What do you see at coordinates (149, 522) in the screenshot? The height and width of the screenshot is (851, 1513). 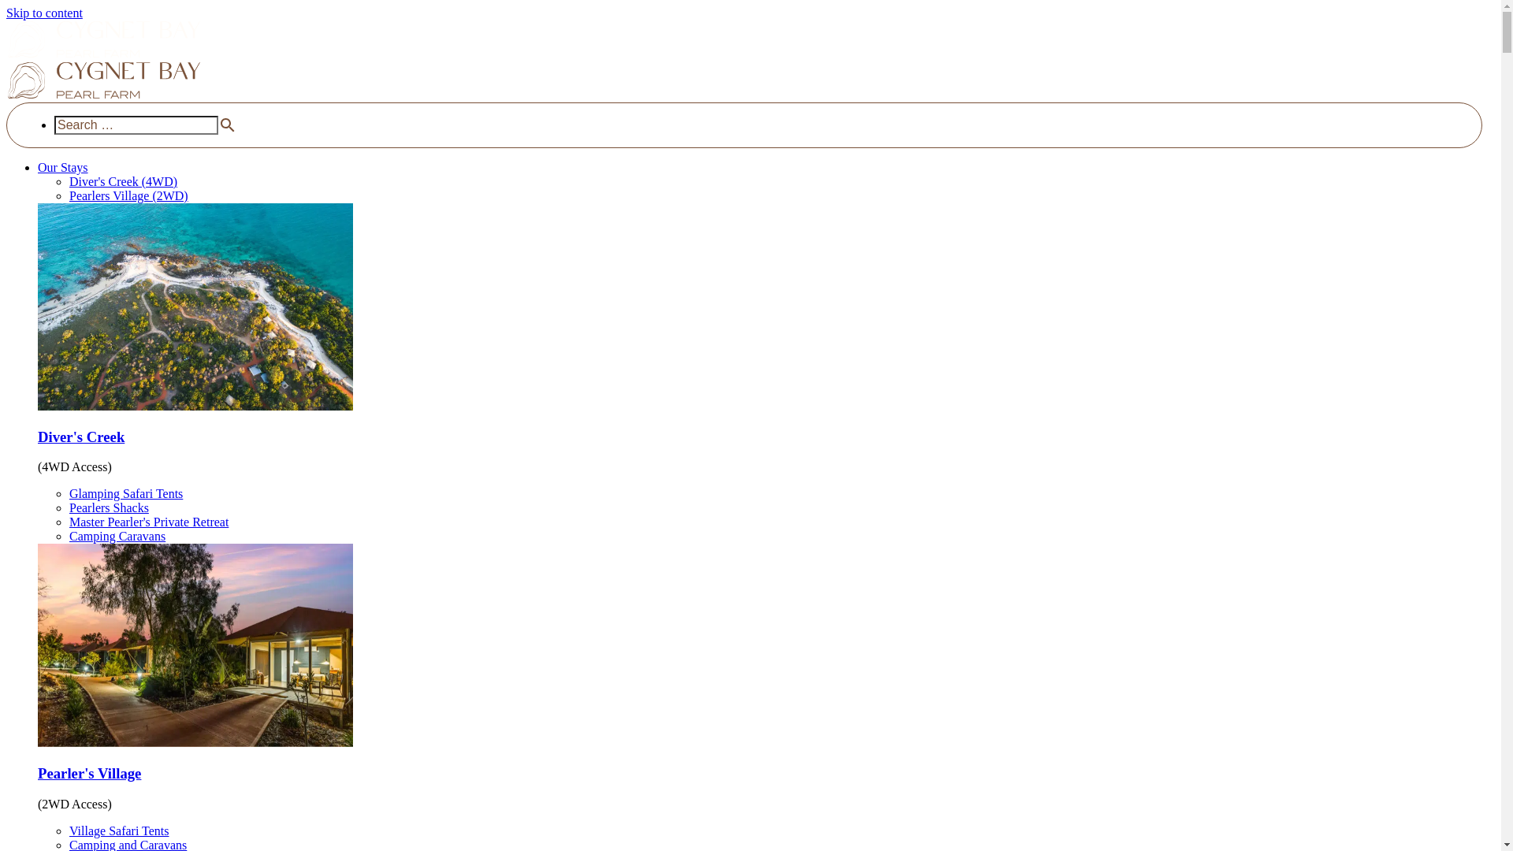 I see `Master Pearler's Private Retreat` at bounding box center [149, 522].